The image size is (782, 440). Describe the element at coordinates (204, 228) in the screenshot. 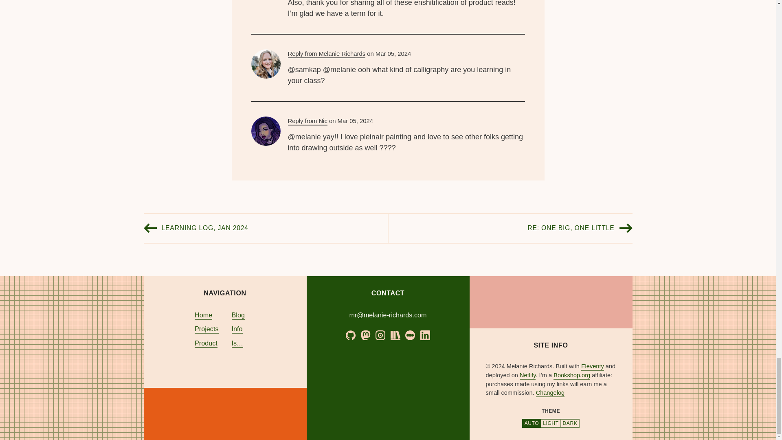

I see `LEARNING LOG, JAN 2024` at that location.